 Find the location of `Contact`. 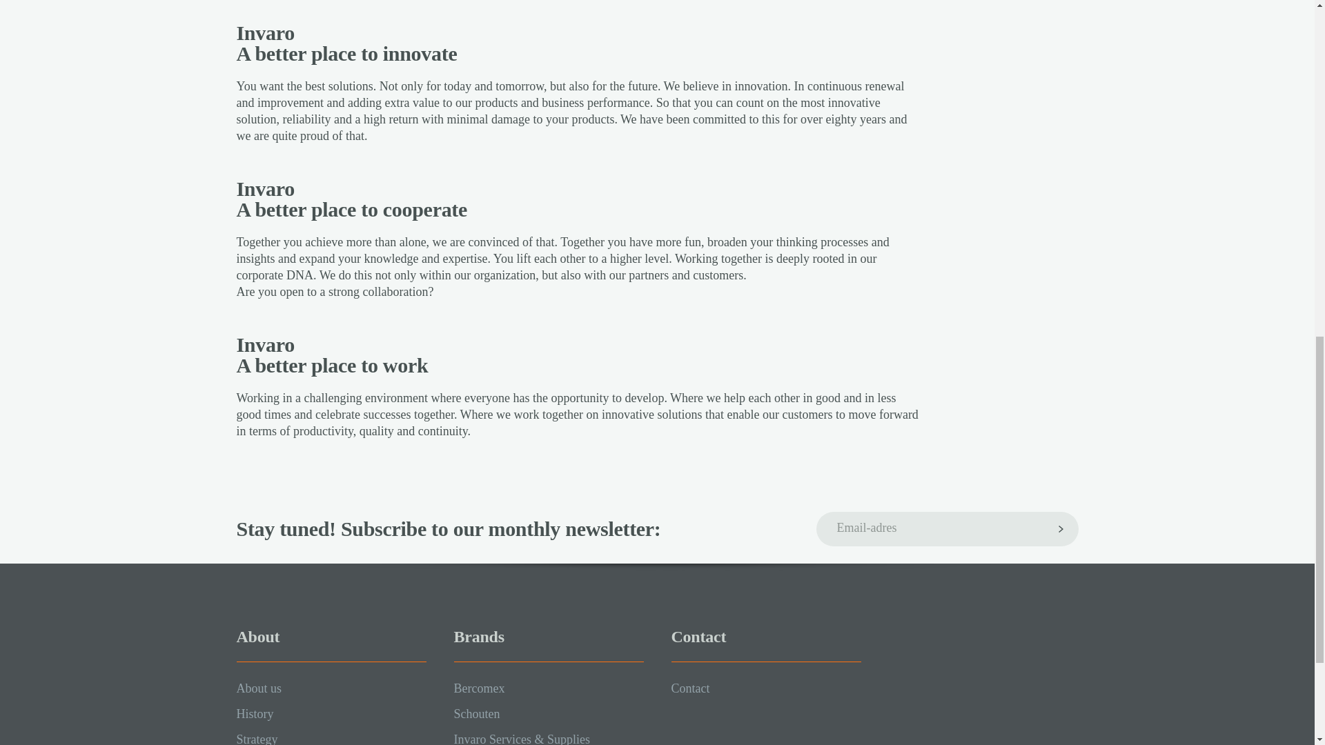

Contact is located at coordinates (689, 688).